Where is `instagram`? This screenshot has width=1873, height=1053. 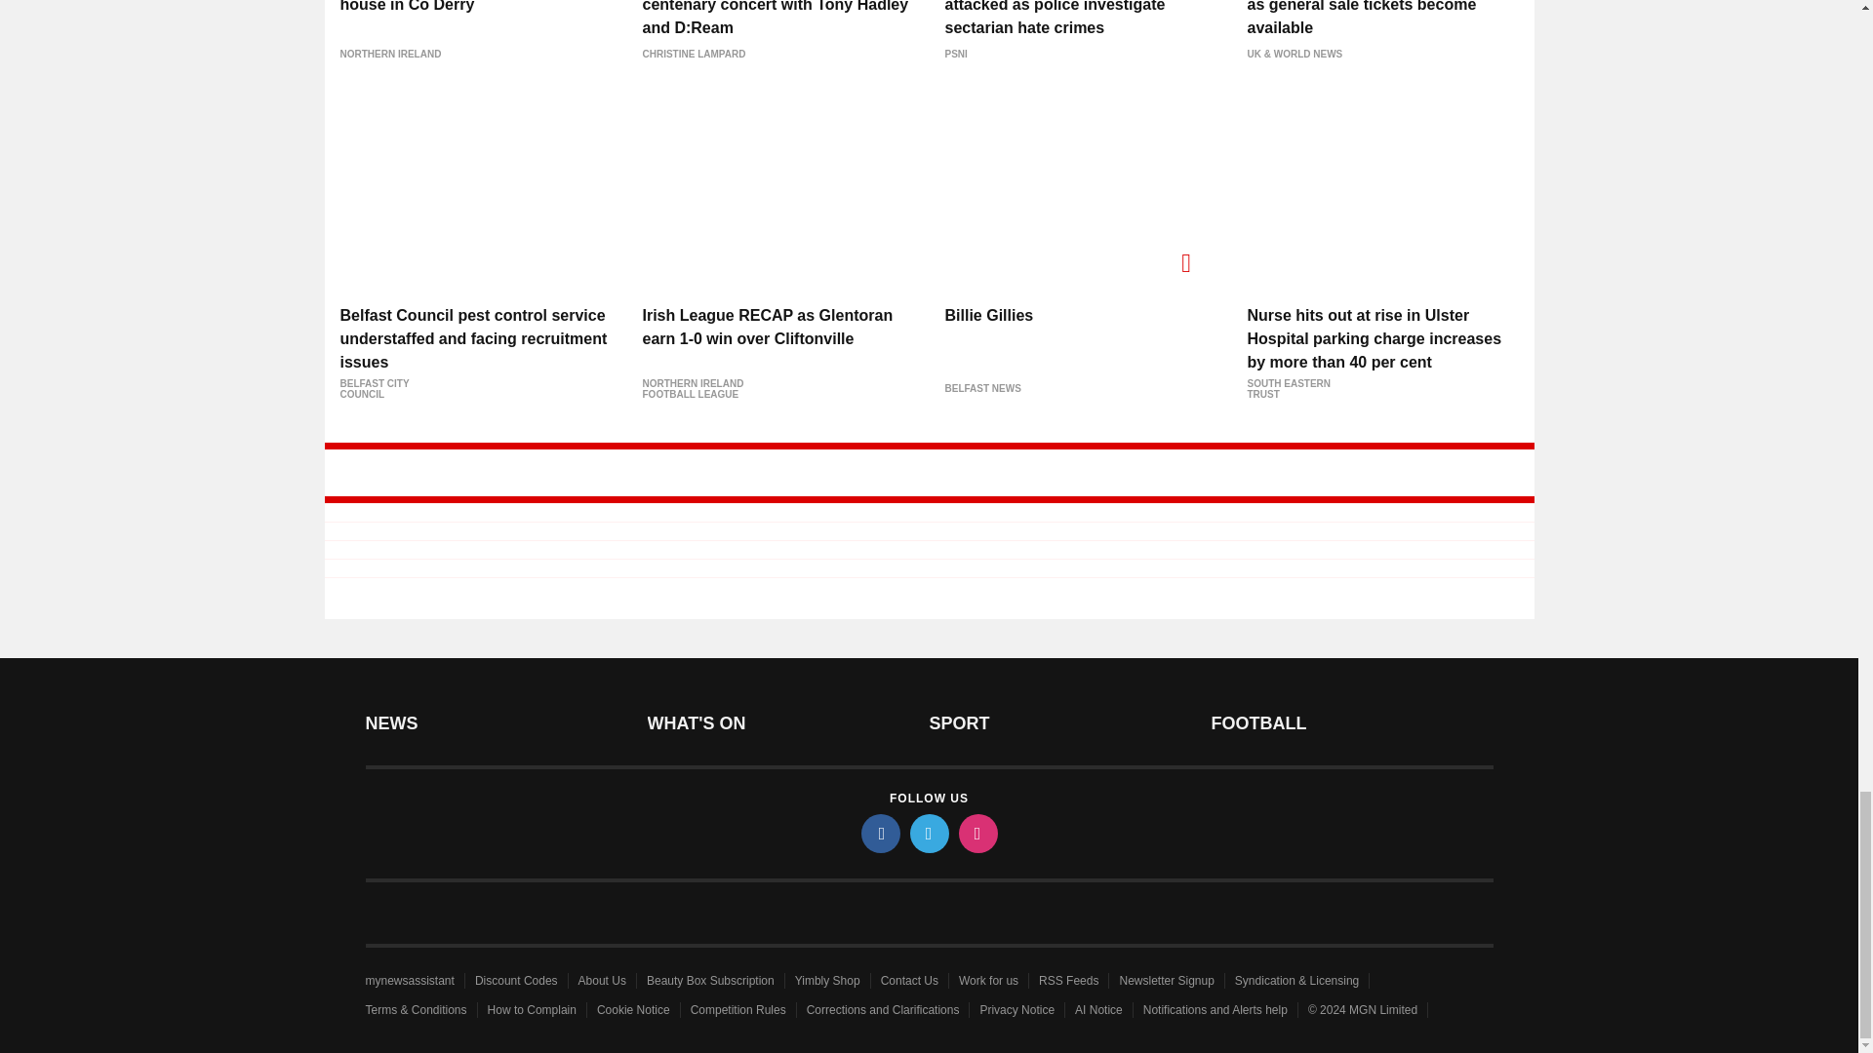
instagram is located at coordinates (976, 833).